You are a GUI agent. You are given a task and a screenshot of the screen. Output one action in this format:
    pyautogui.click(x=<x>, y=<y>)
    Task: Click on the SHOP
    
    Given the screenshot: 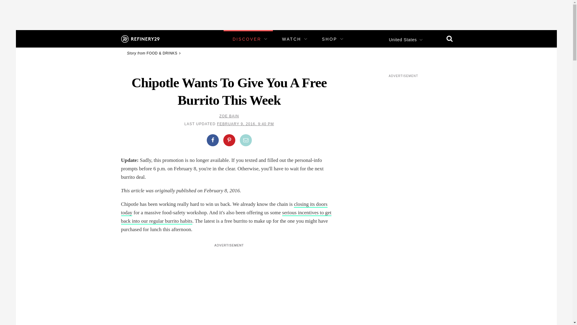 What is the action you would take?
    pyautogui.click(x=329, y=39)
    